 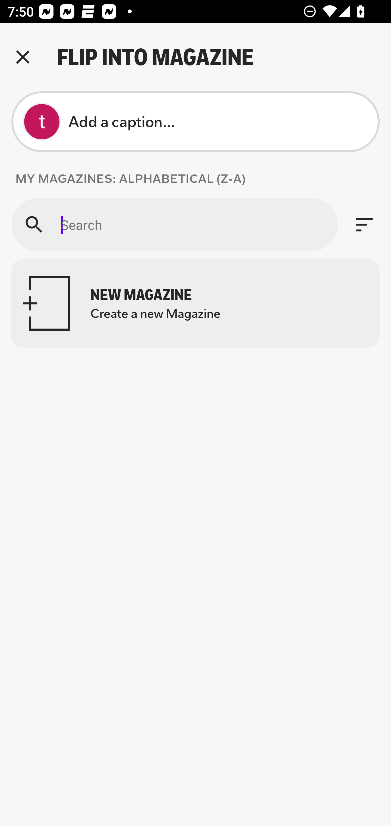 What do you see at coordinates (195, 122) in the screenshot?
I see `test appium Add a caption…` at bounding box center [195, 122].